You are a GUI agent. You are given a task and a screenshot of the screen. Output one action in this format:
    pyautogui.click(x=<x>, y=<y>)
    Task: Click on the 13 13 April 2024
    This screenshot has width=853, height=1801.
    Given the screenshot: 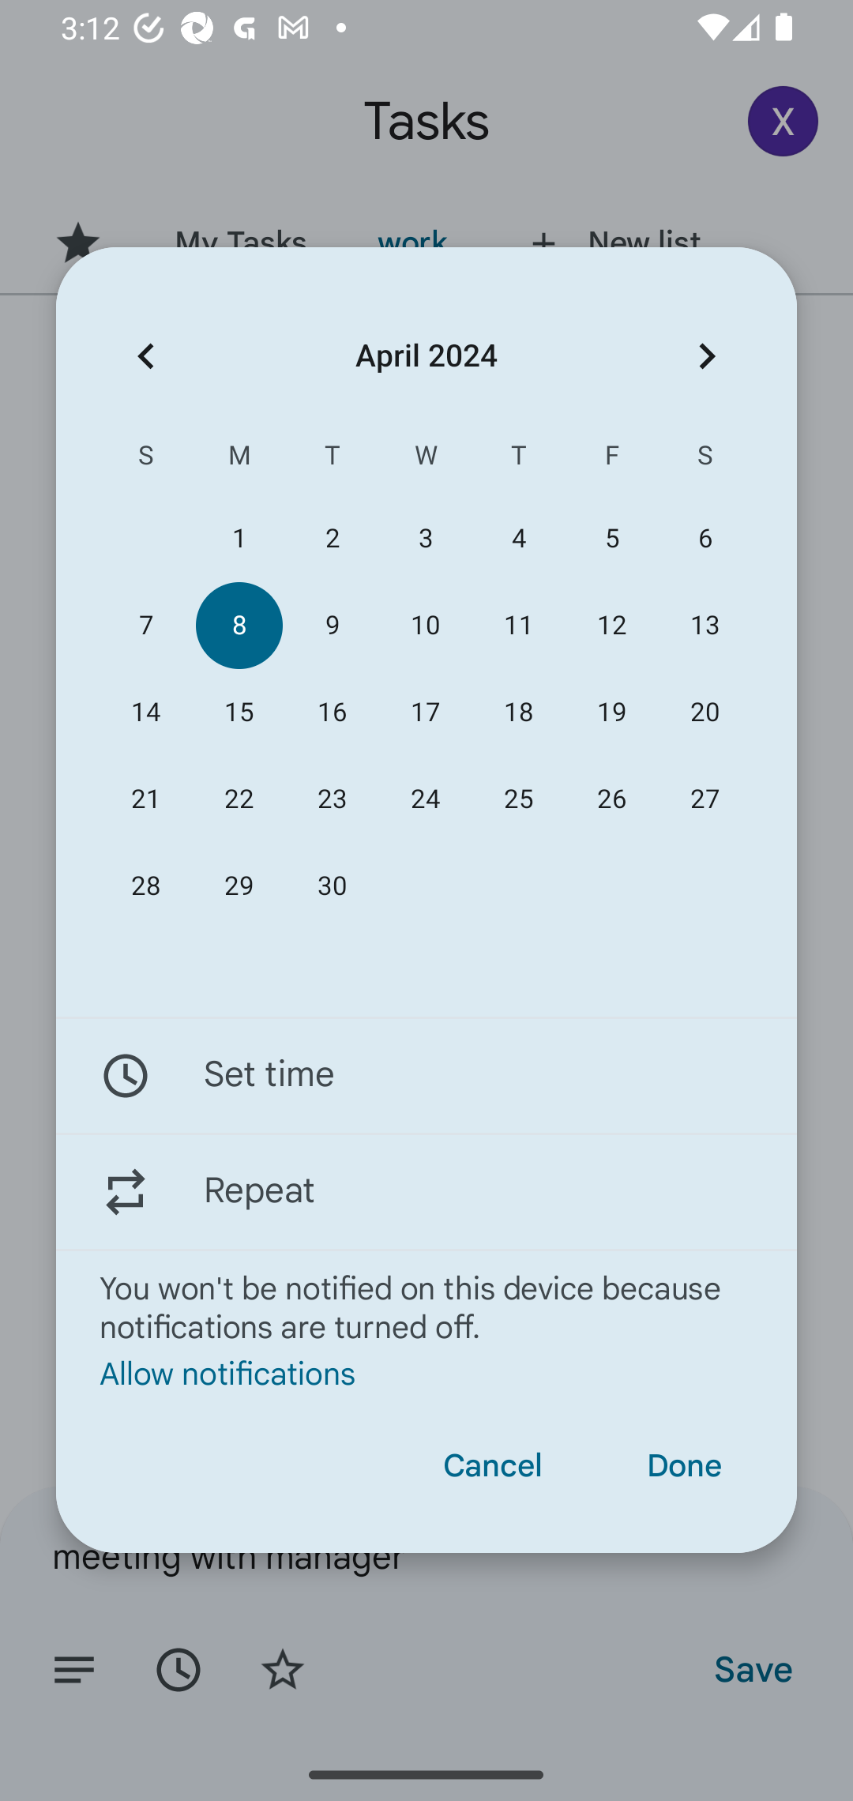 What is the action you would take?
    pyautogui.click(x=705, y=624)
    